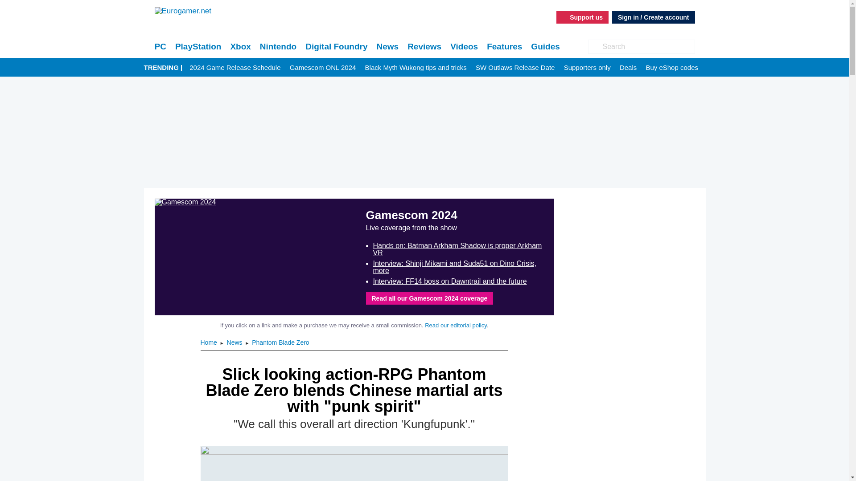 The image size is (856, 481). What do you see at coordinates (464, 46) in the screenshot?
I see `Videos` at bounding box center [464, 46].